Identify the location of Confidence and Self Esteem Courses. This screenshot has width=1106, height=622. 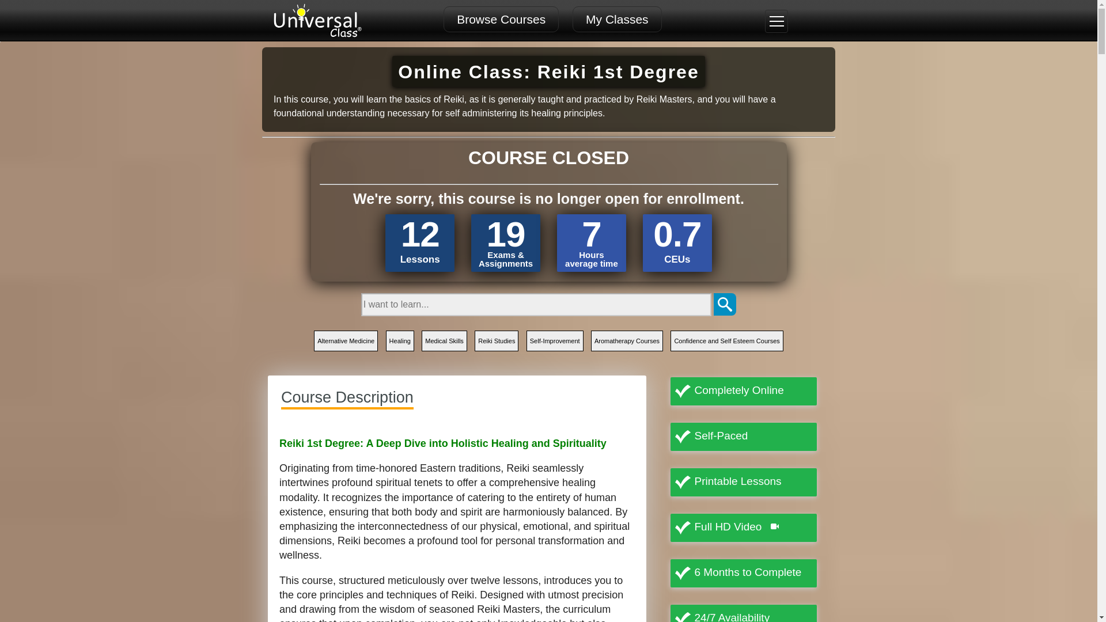
(726, 341).